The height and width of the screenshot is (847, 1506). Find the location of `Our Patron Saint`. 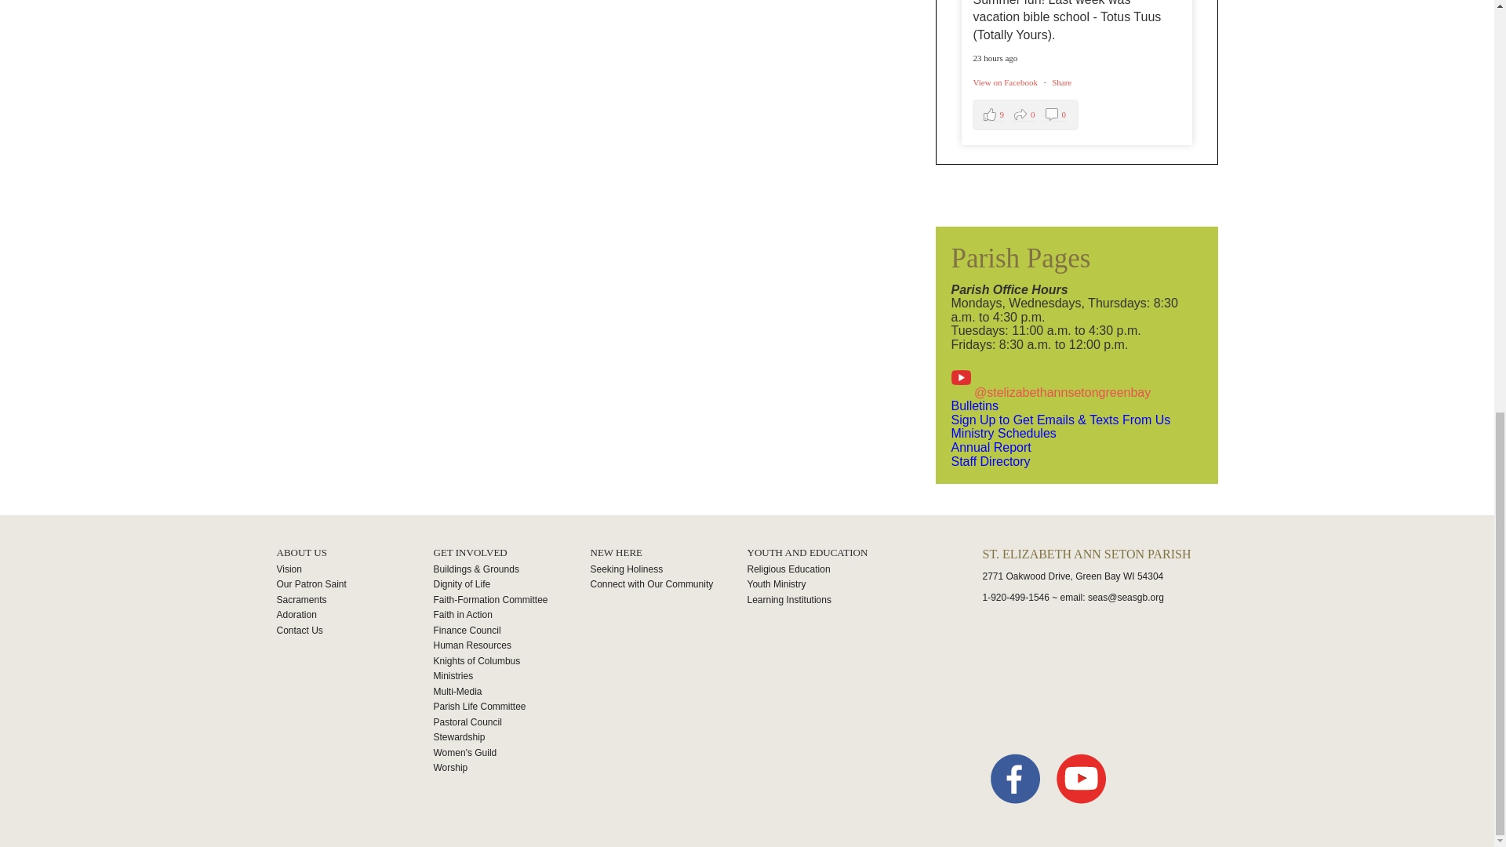

Our Patron Saint is located at coordinates (355, 615).